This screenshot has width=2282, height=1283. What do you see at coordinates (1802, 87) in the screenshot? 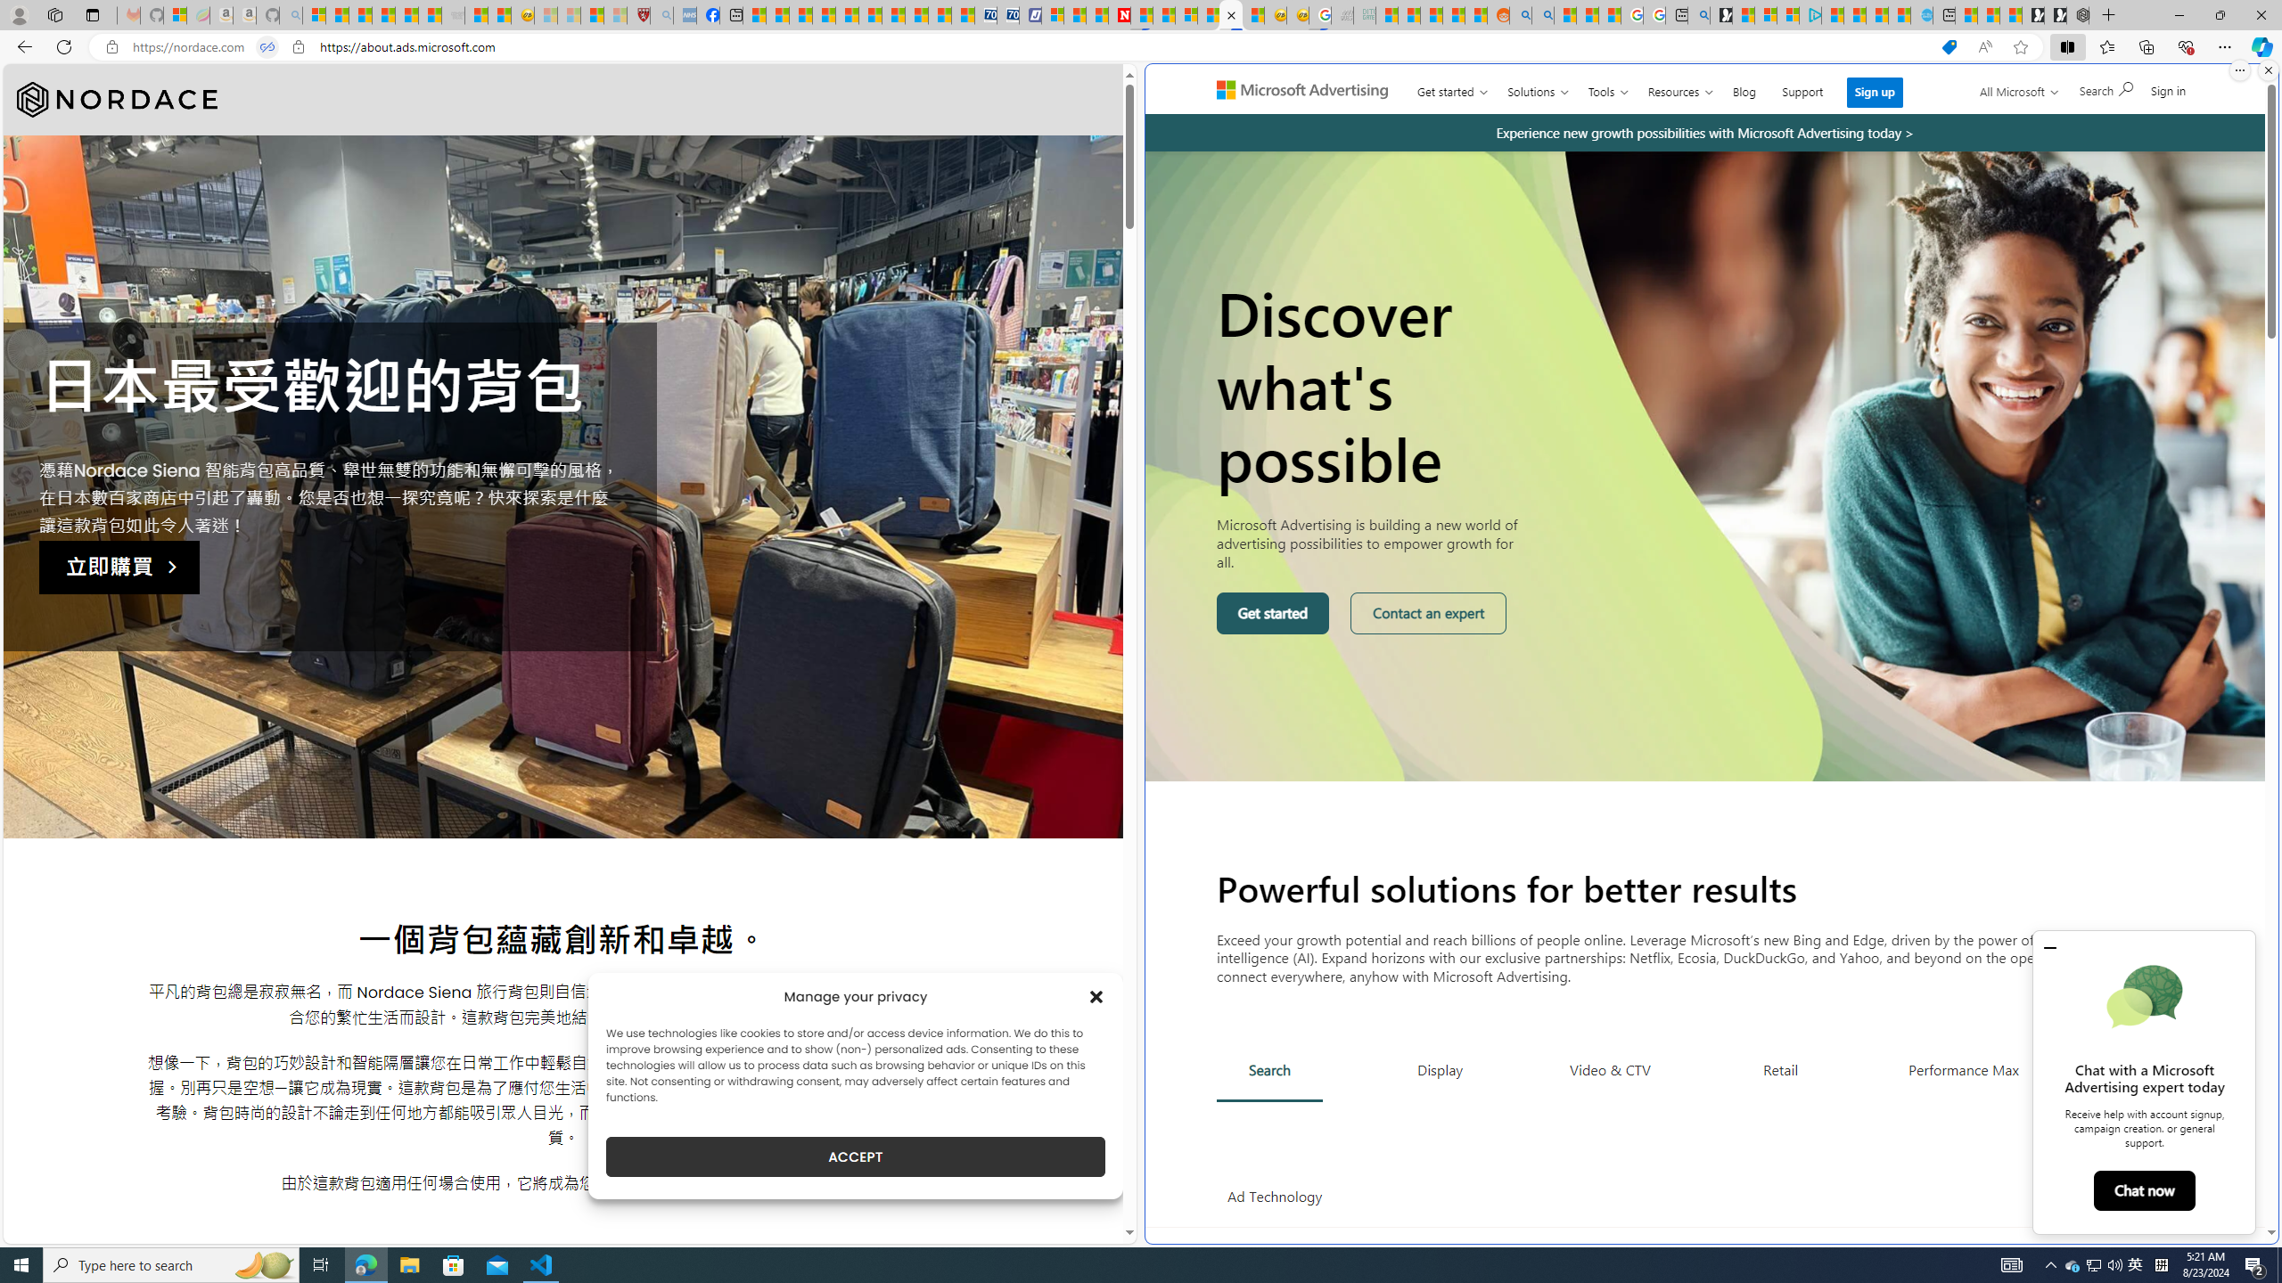
I see `Support` at bounding box center [1802, 87].